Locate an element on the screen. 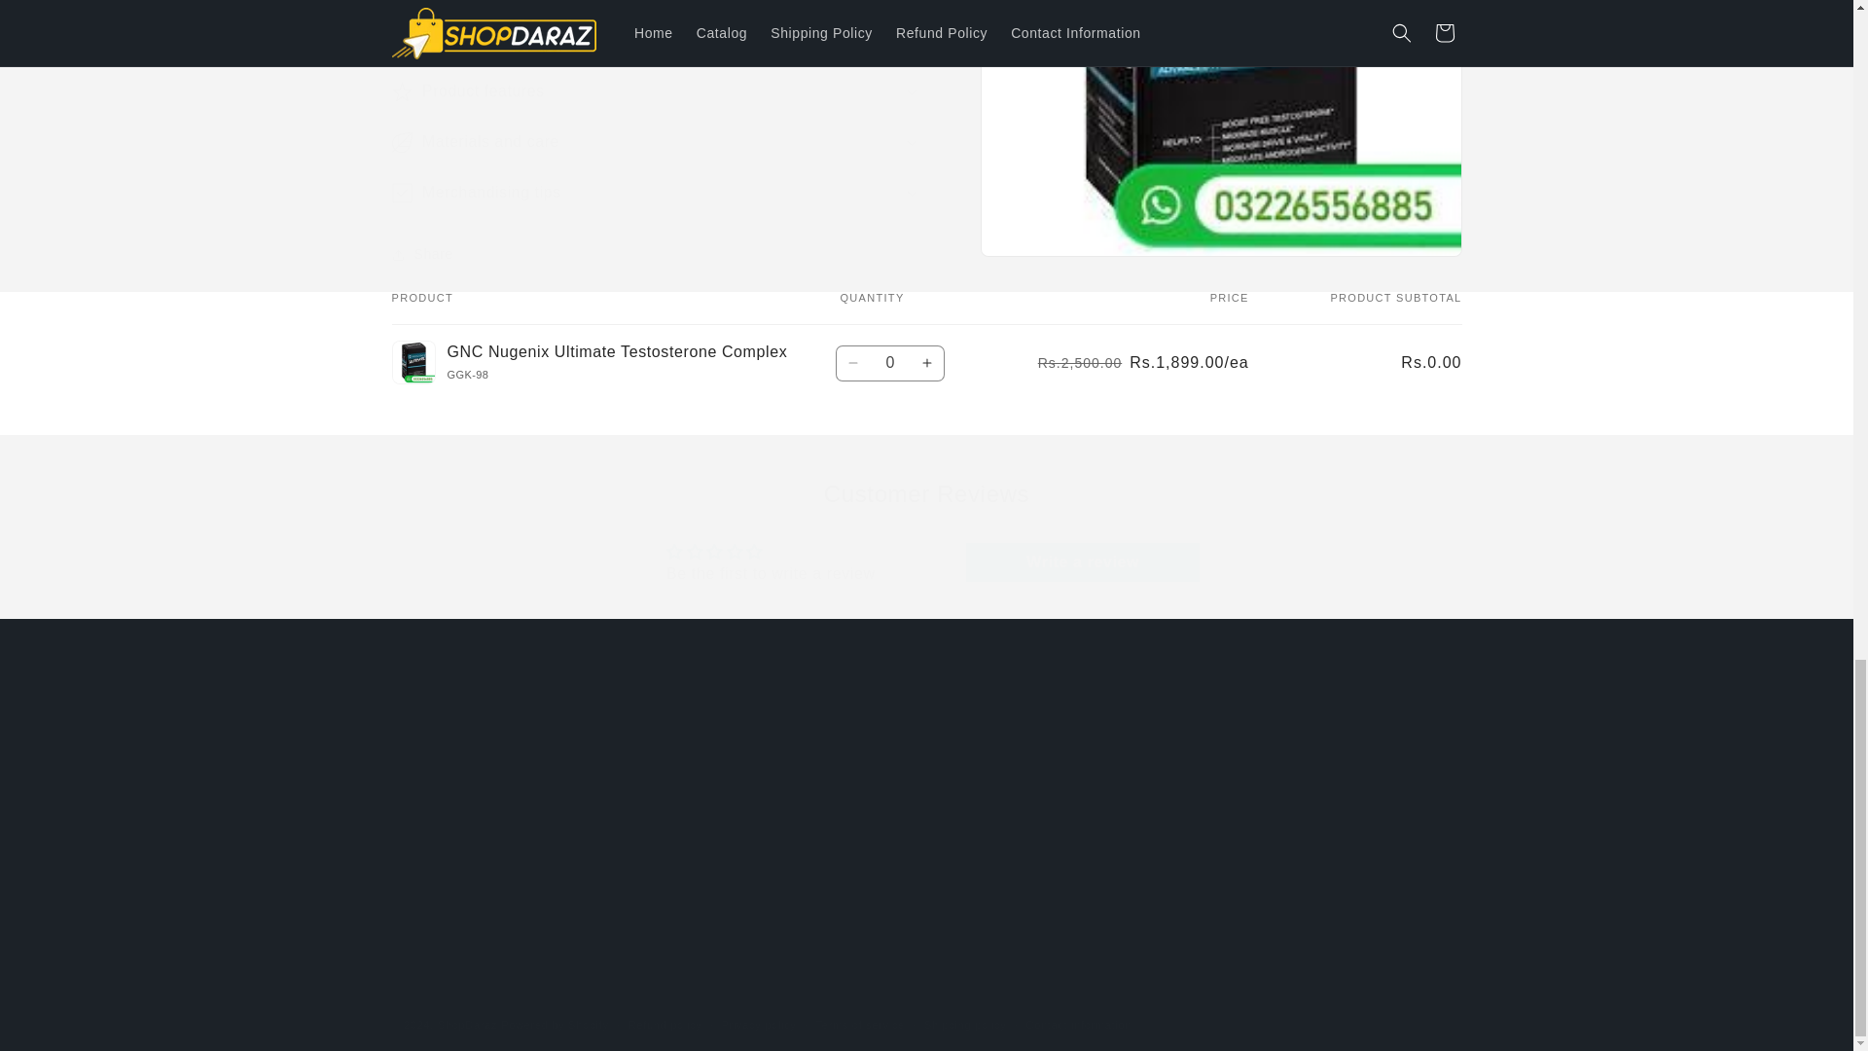 This screenshot has height=1051, width=1868. Decrease quantity for Default Title is located at coordinates (853, 364).